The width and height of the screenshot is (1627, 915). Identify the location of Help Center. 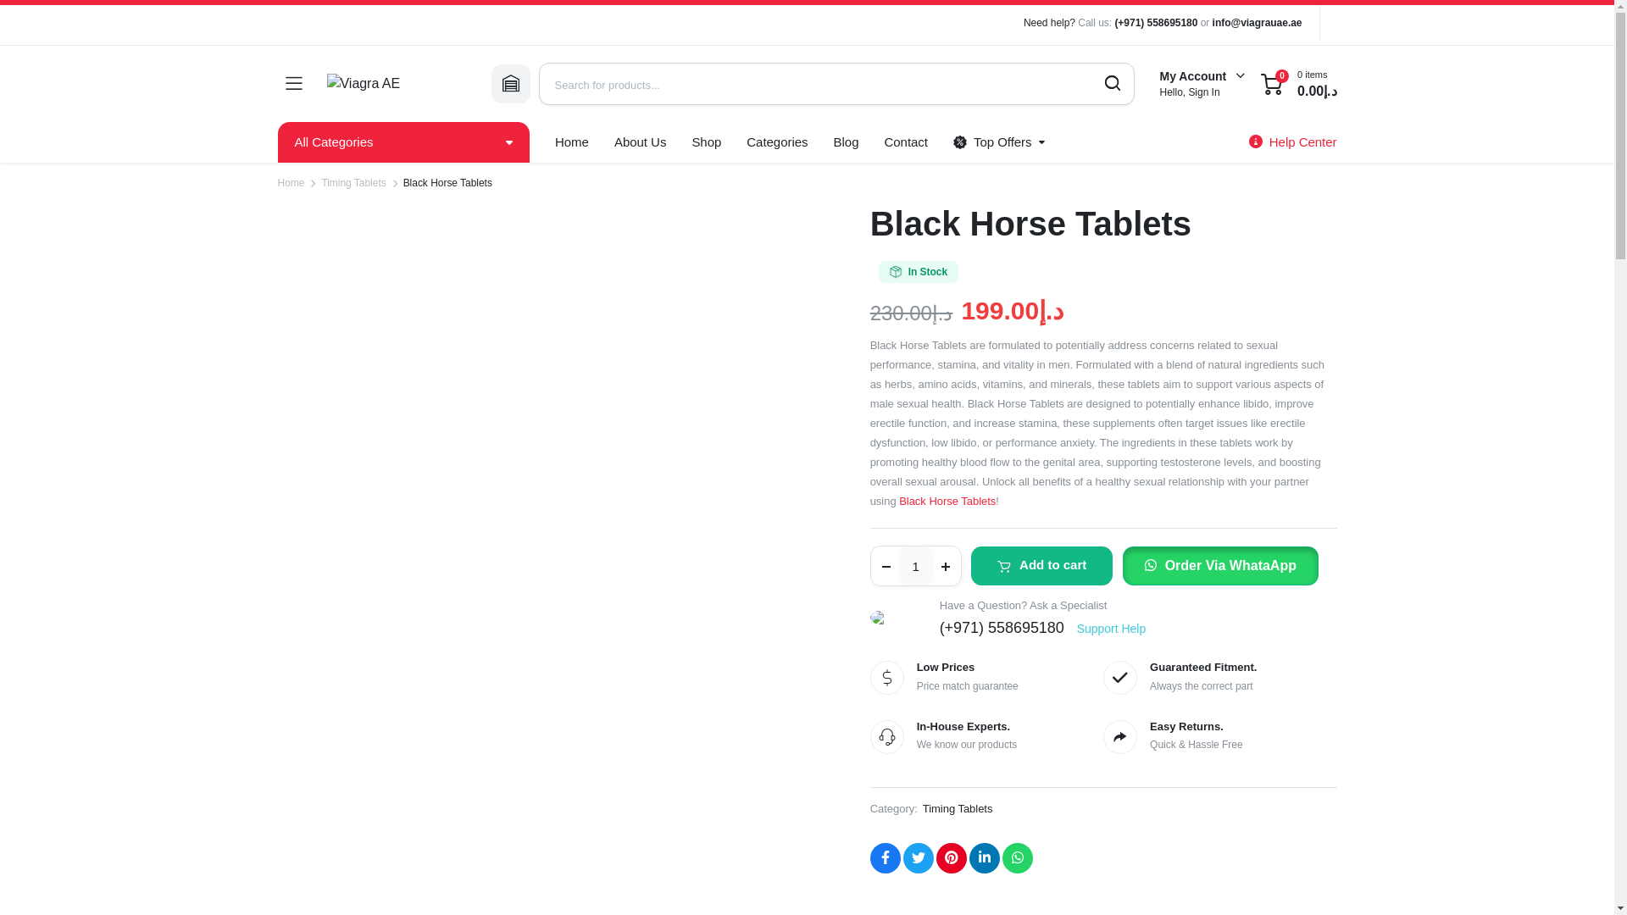
(1293, 142).